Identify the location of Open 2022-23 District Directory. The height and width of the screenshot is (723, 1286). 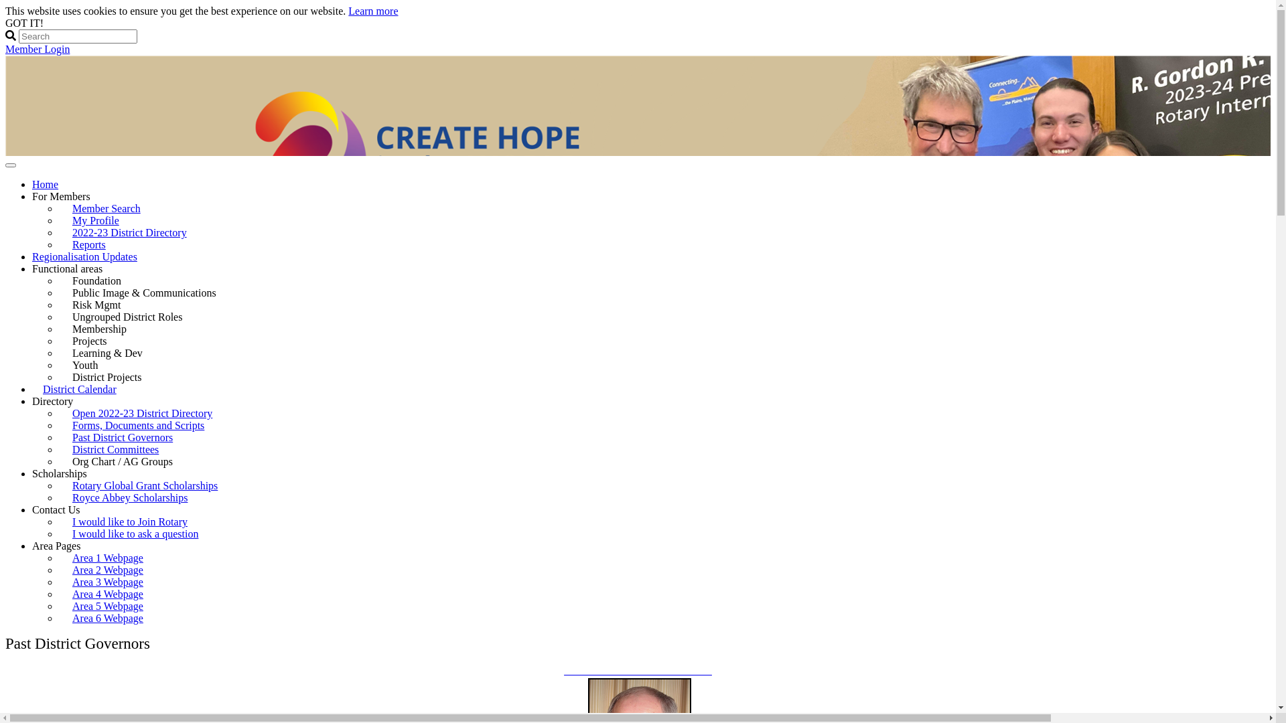
(142, 414).